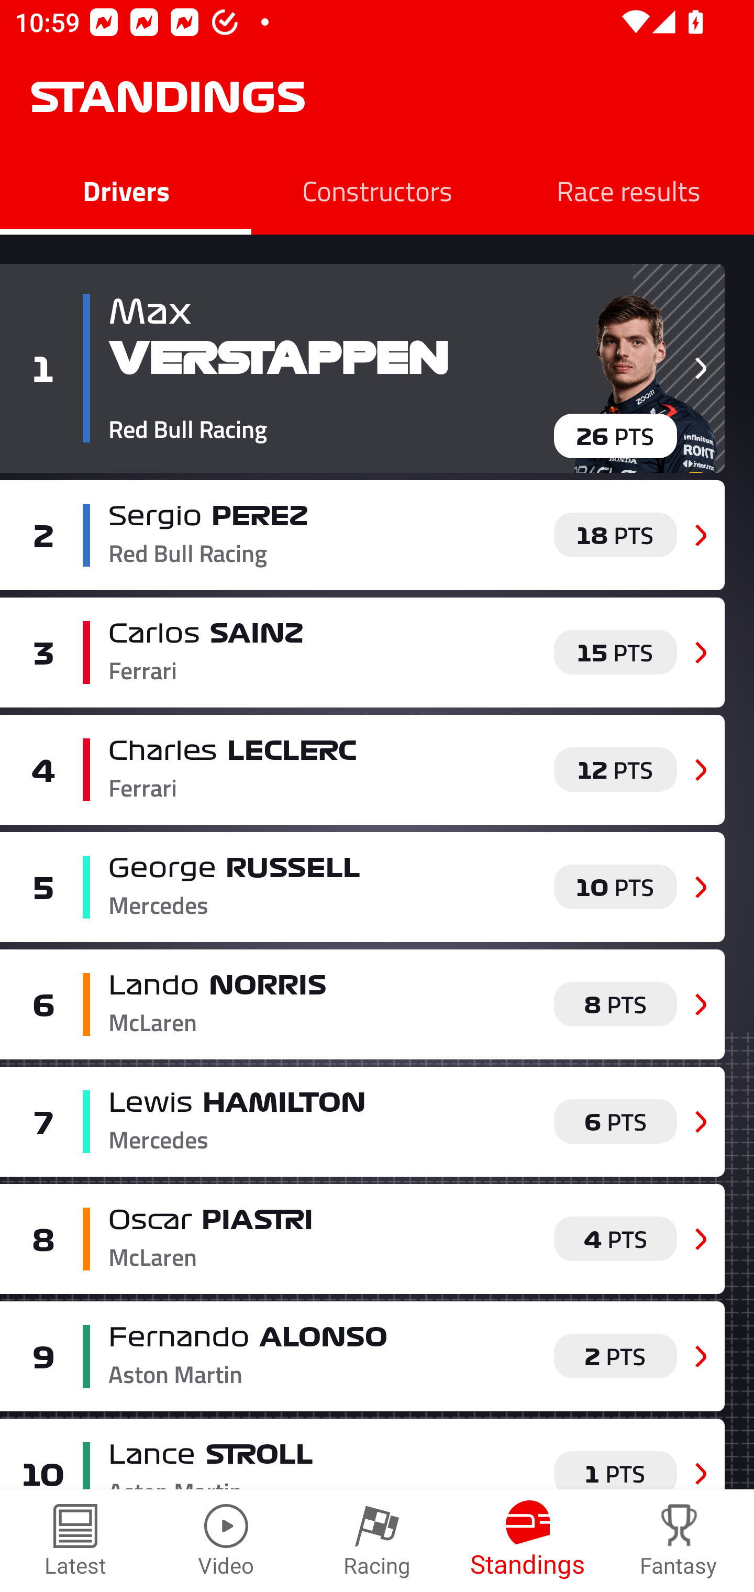 The image size is (754, 1592). Describe the element at coordinates (226, 1541) in the screenshot. I see `Video` at that location.